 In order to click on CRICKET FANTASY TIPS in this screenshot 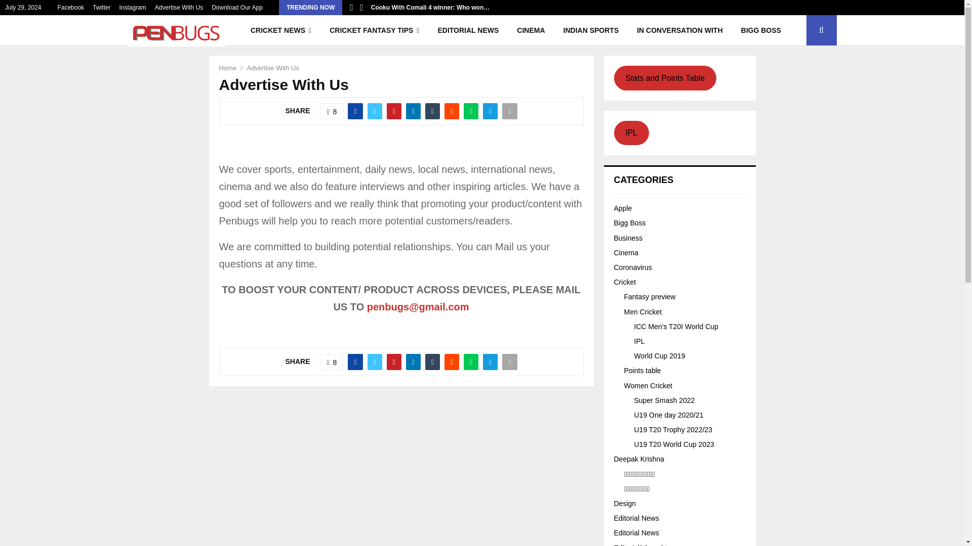, I will do `click(375, 30)`.